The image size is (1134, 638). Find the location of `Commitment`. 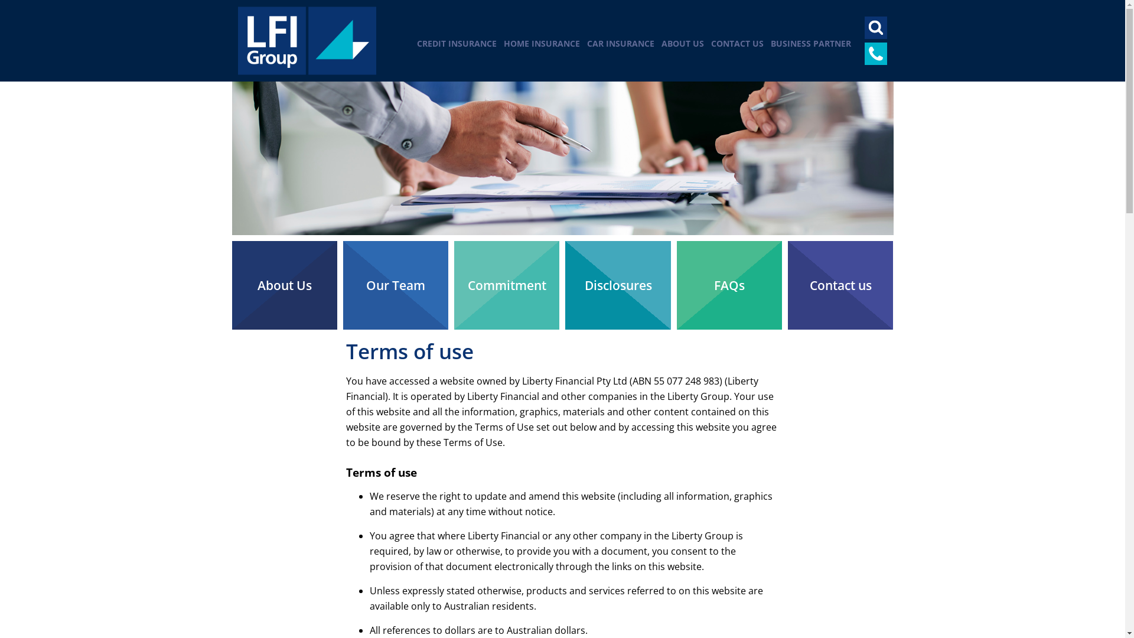

Commitment is located at coordinates (507, 285).